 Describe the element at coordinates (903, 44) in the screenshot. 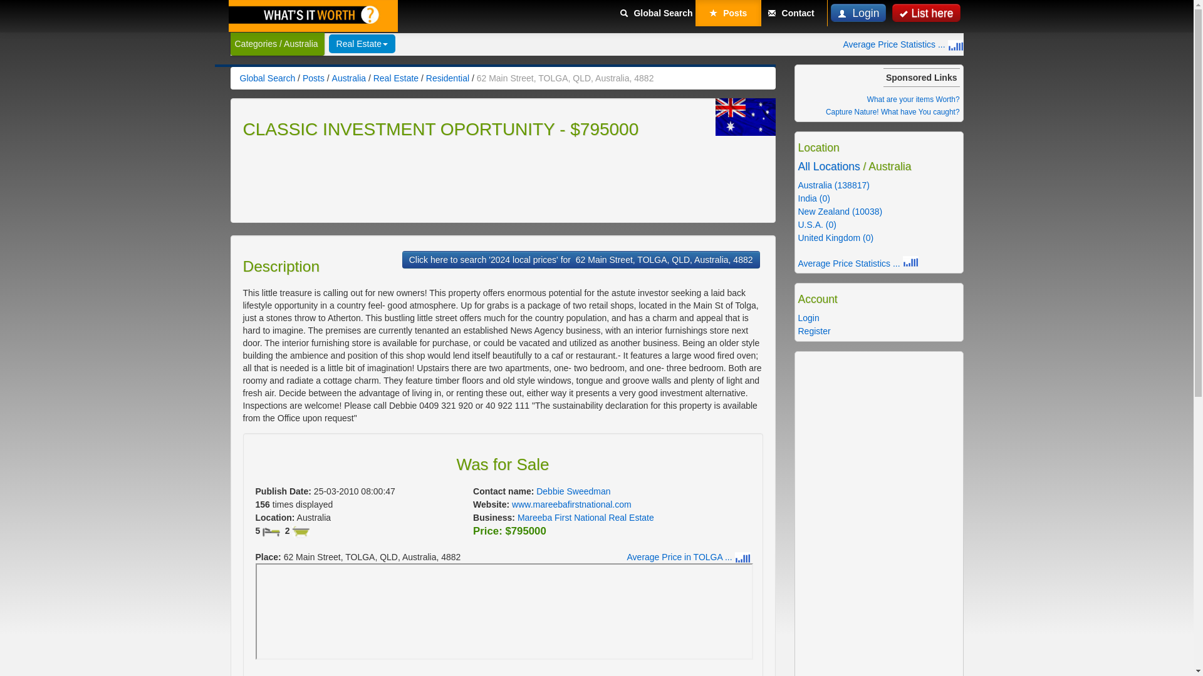

I see `Average Price Statistics ...` at that location.